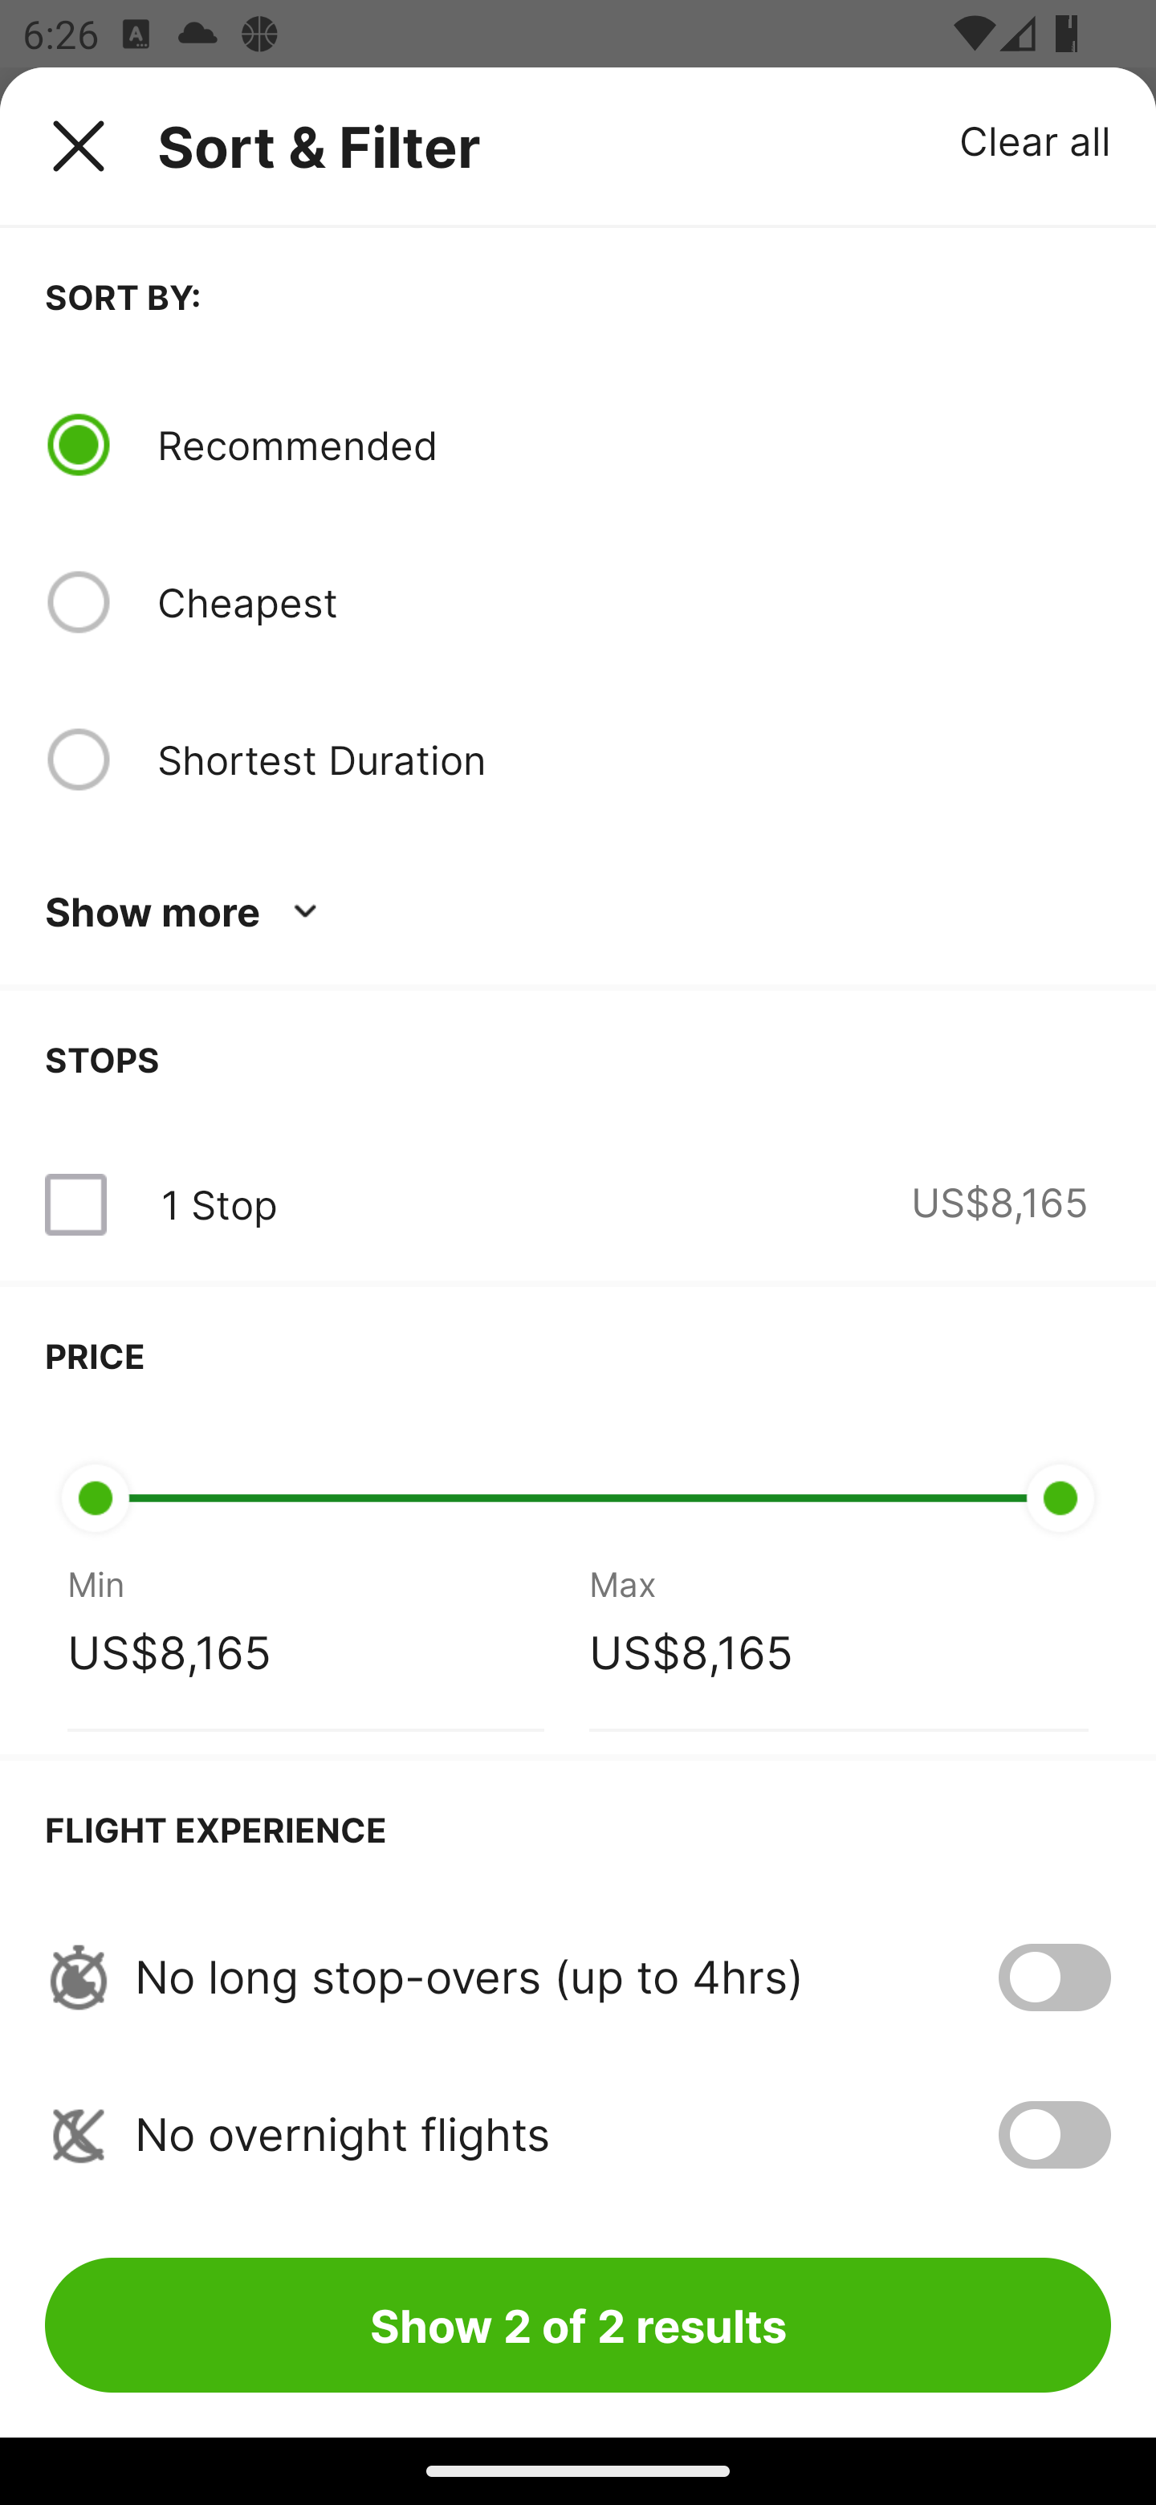 The width and height of the screenshot is (1156, 2505). I want to click on Cheapest, so click(633, 602).